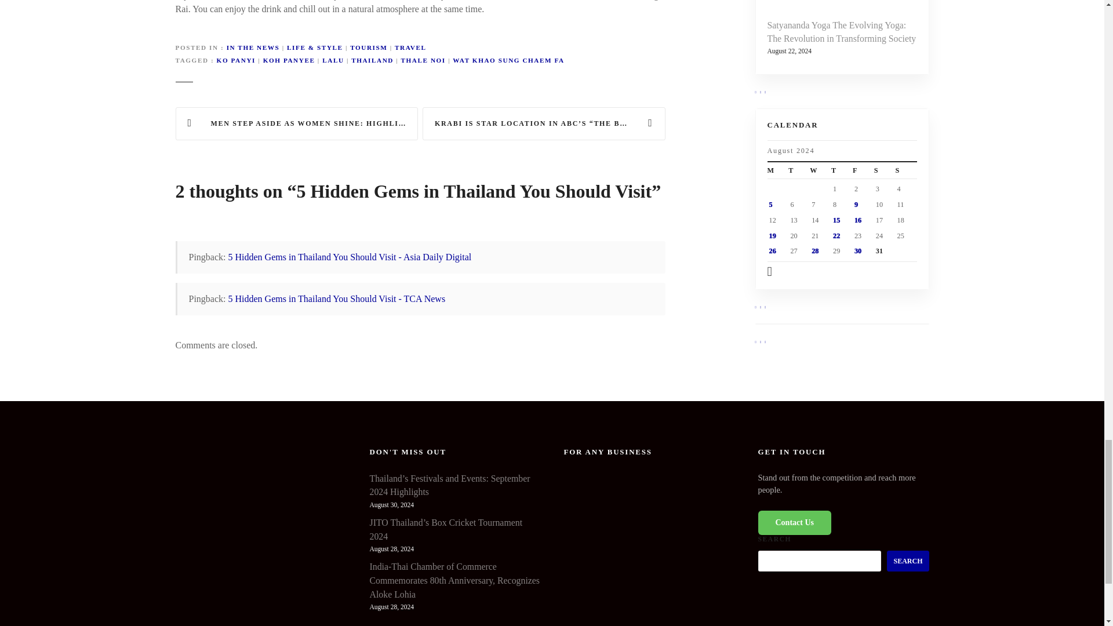  What do you see at coordinates (821, 170) in the screenshot?
I see `Wednesday` at bounding box center [821, 170].